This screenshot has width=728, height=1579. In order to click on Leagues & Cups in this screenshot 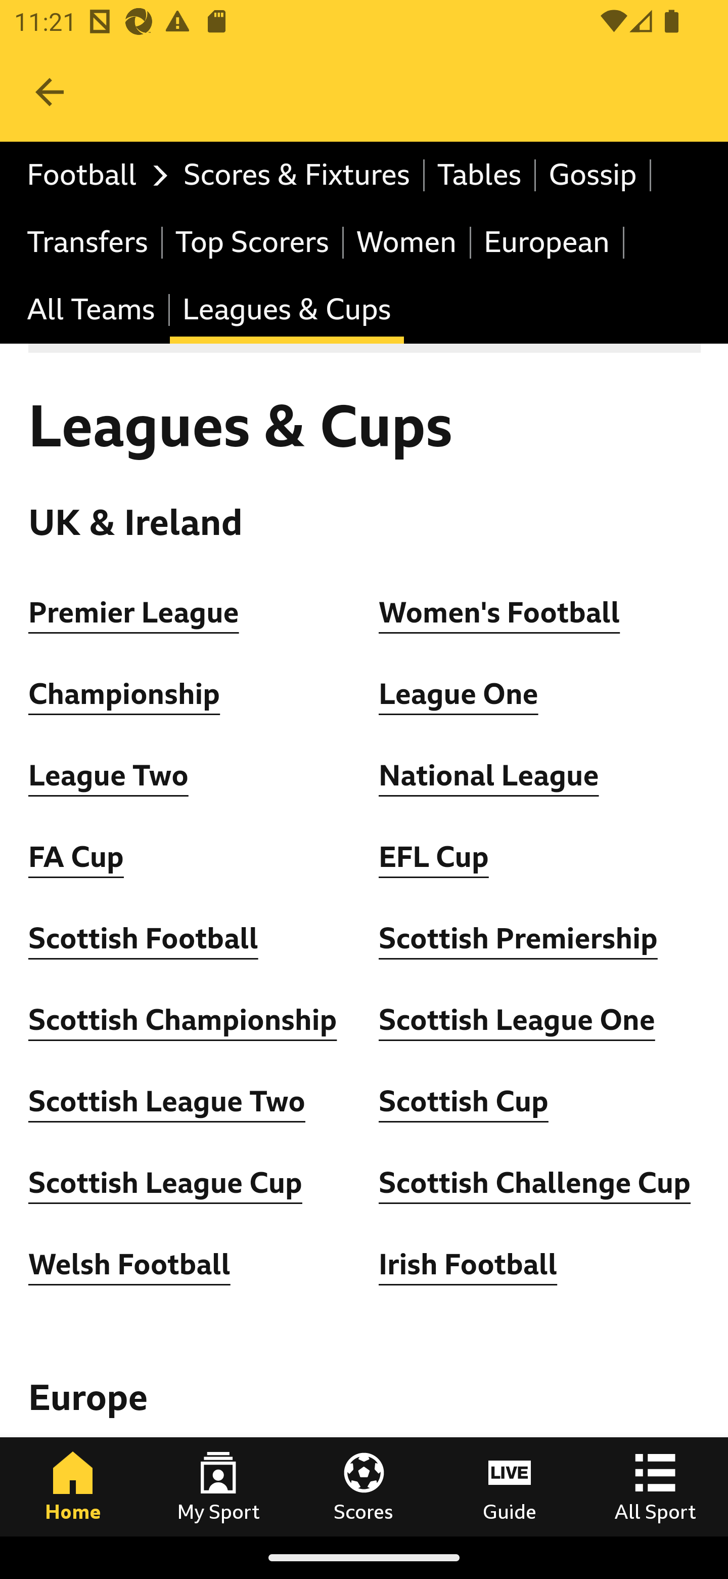, I will do `click(286, 311)`.